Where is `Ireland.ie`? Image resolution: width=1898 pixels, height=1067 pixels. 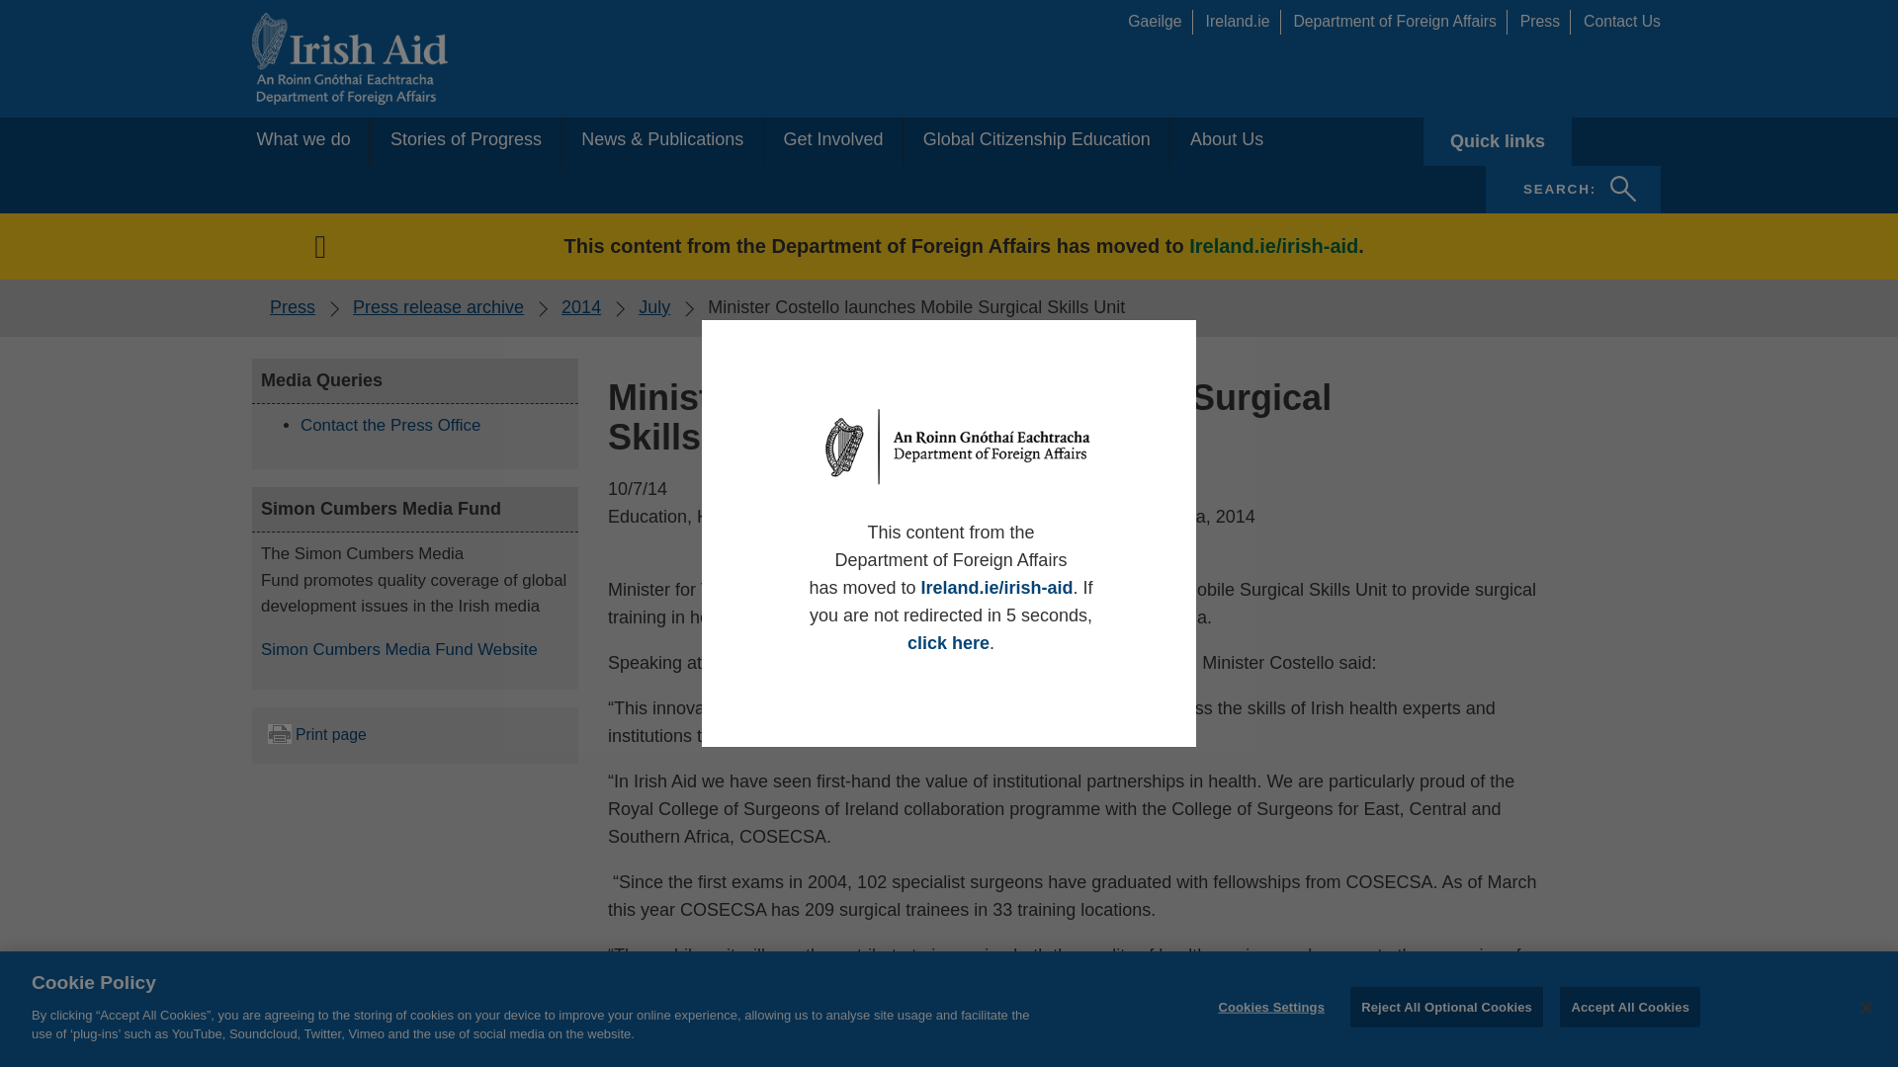
Ireland.ie is located at coordinates (1545, 21).